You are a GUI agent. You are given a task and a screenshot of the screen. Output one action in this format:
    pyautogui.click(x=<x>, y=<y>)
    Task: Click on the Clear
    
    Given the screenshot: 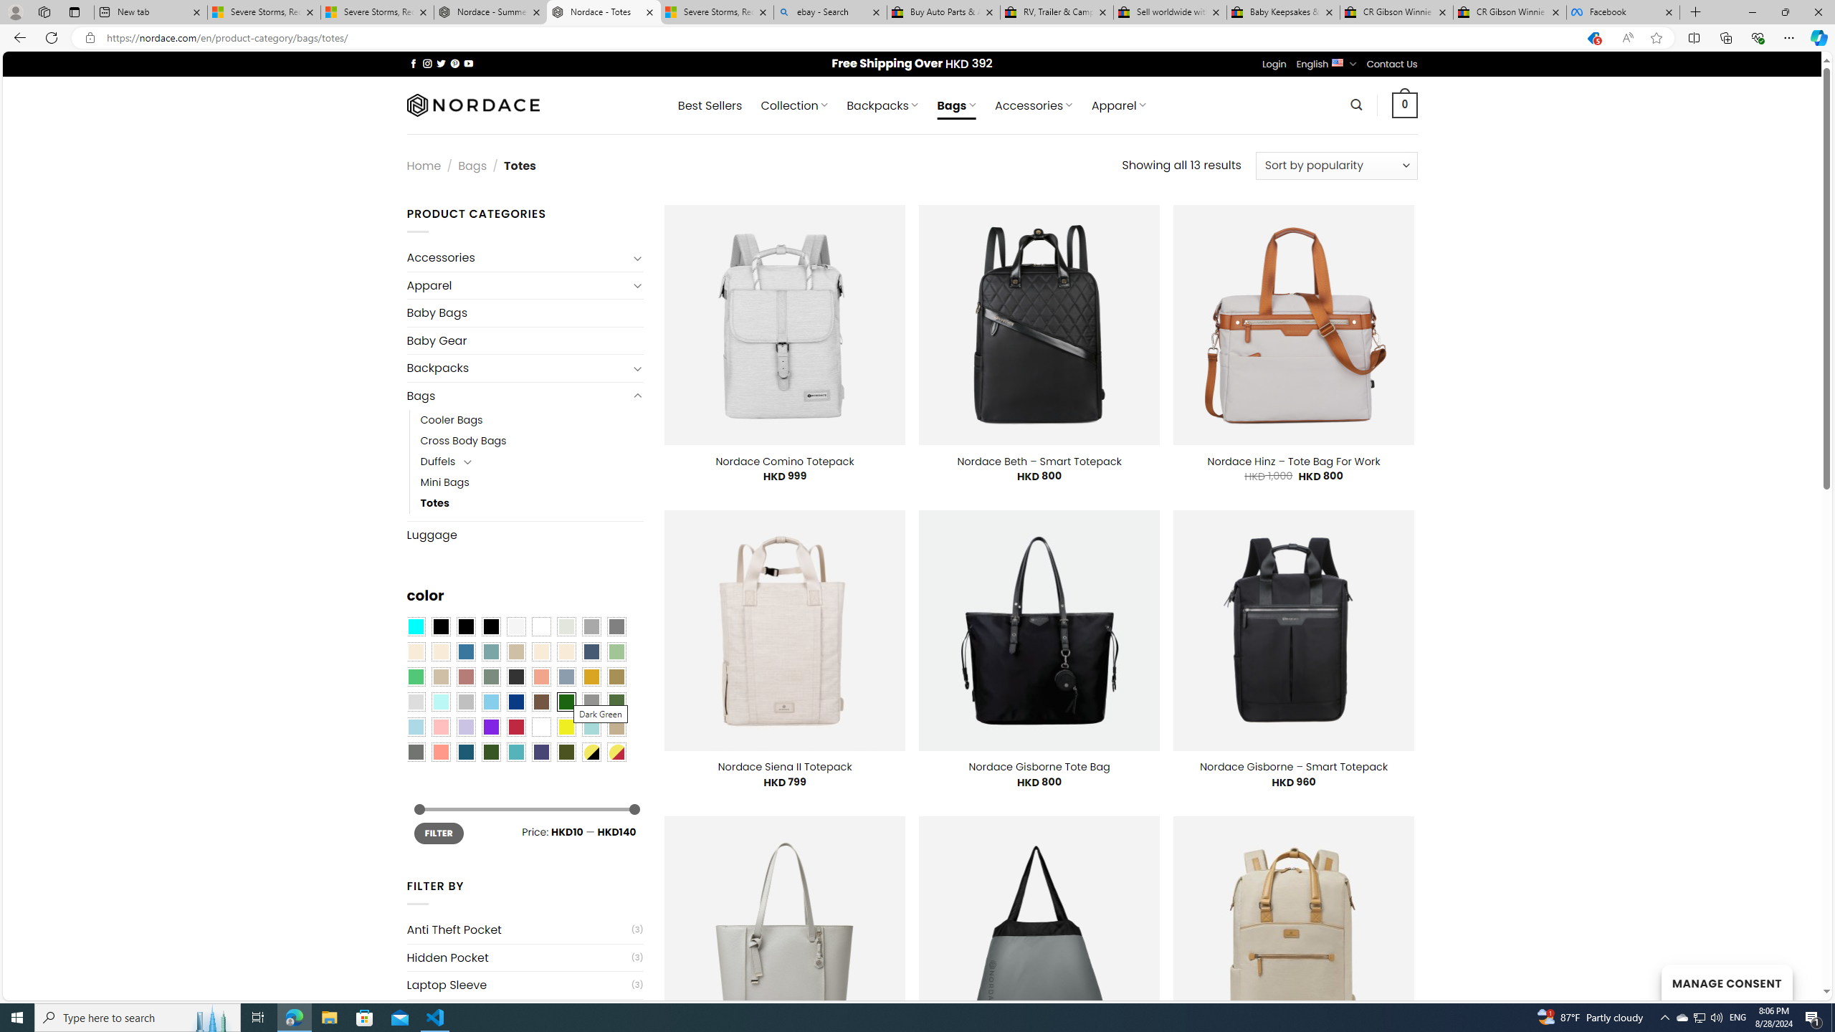 What is the action you would take?
    pyautogui.click(x=541, y=627)
    